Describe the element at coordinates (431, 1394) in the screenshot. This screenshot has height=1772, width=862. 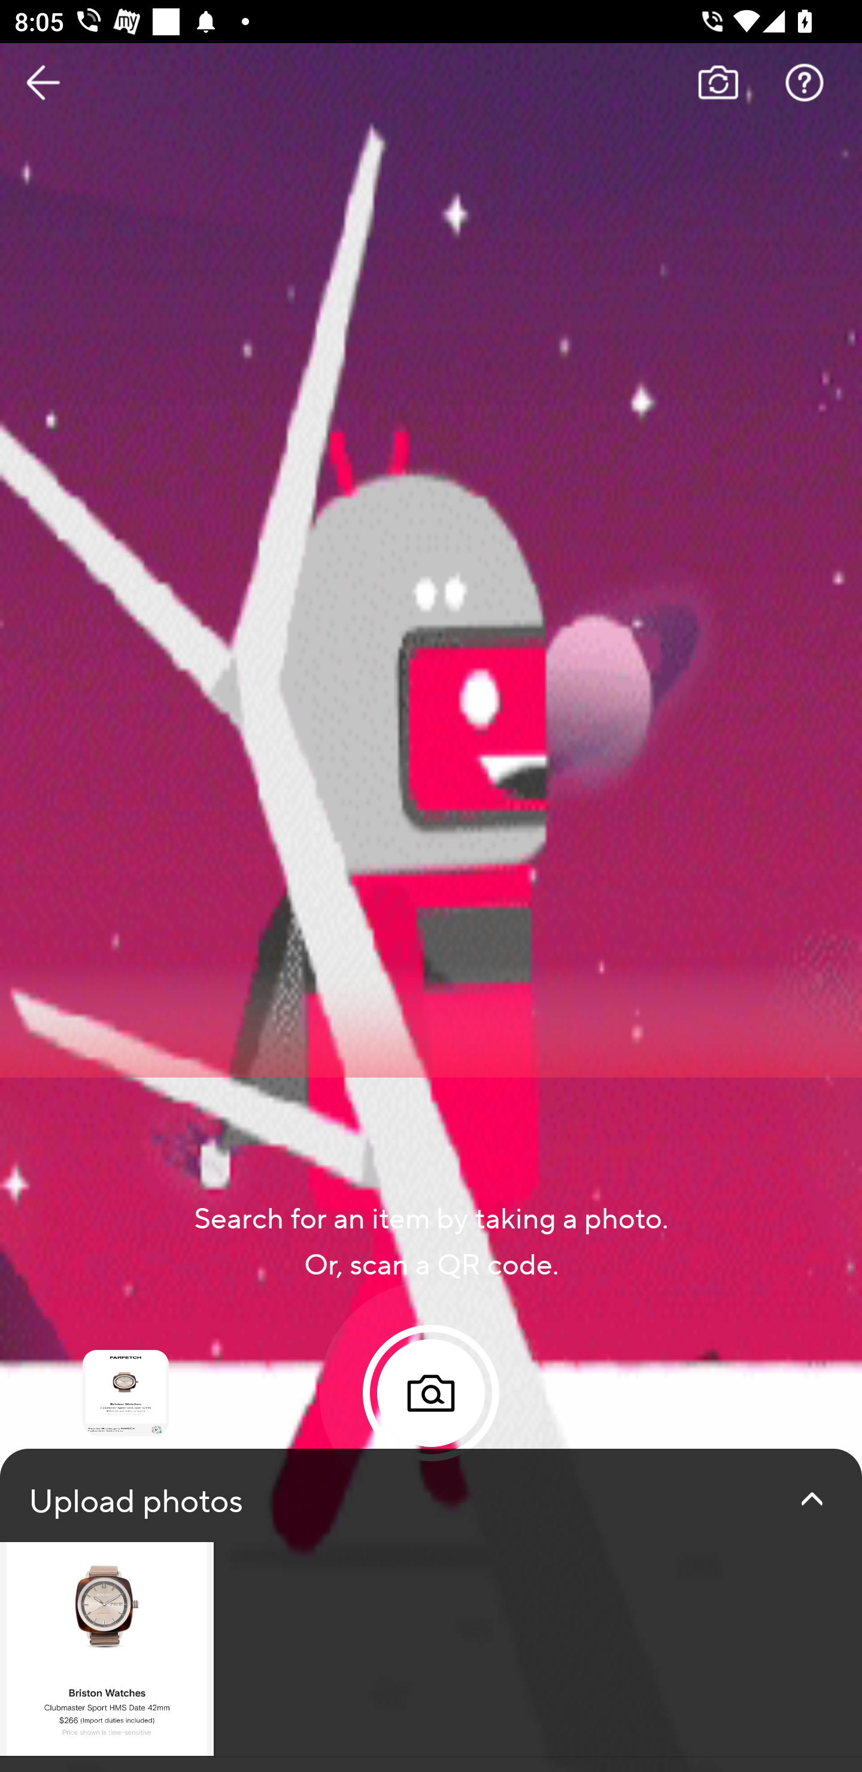
I see `` at that location.